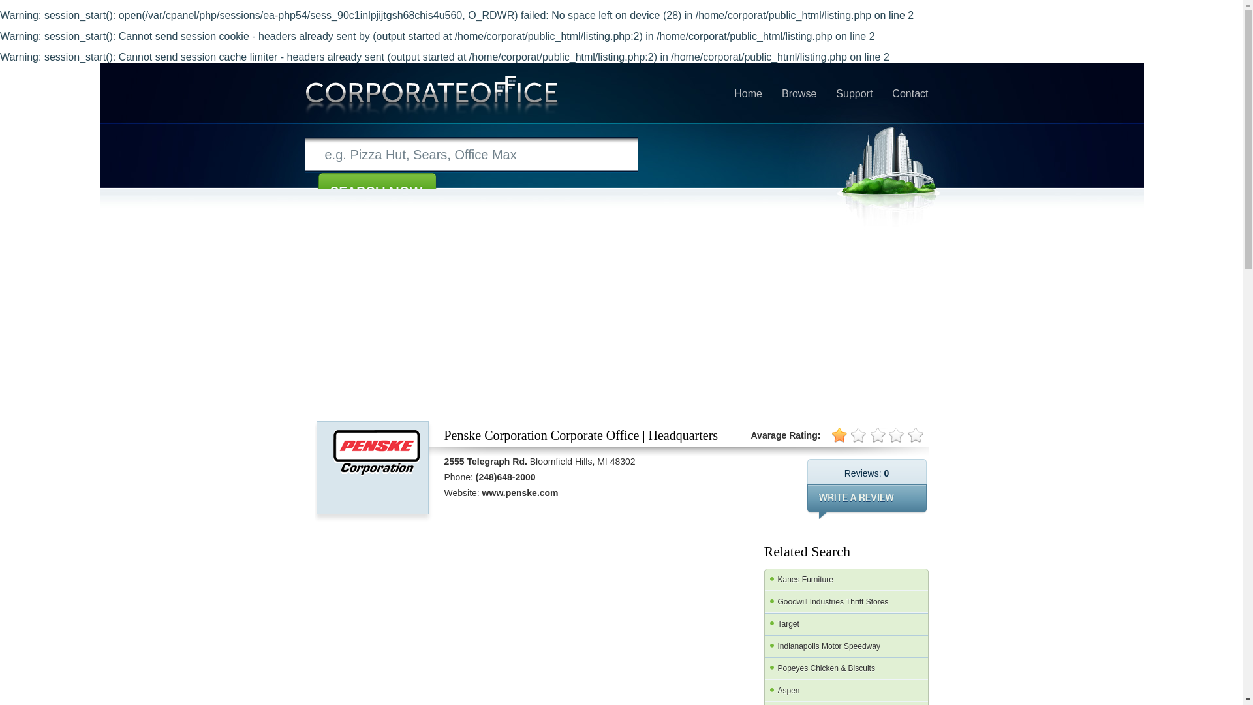 This screenshot has height=705, width=1253. Describe the element at coordinates (846, 580) in the screenshot. I see `Kanes Furniture` at that location.